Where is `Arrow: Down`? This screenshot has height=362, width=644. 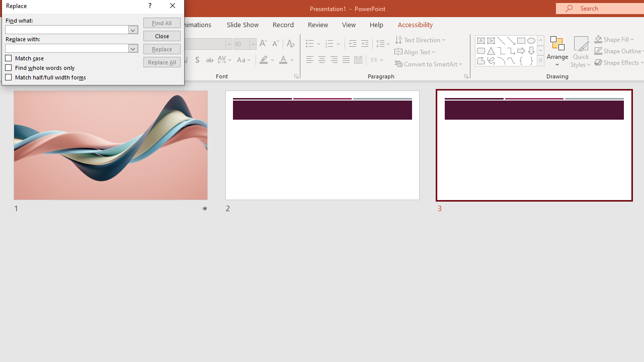
Arrow: Down is located at coordinates (531, 50).